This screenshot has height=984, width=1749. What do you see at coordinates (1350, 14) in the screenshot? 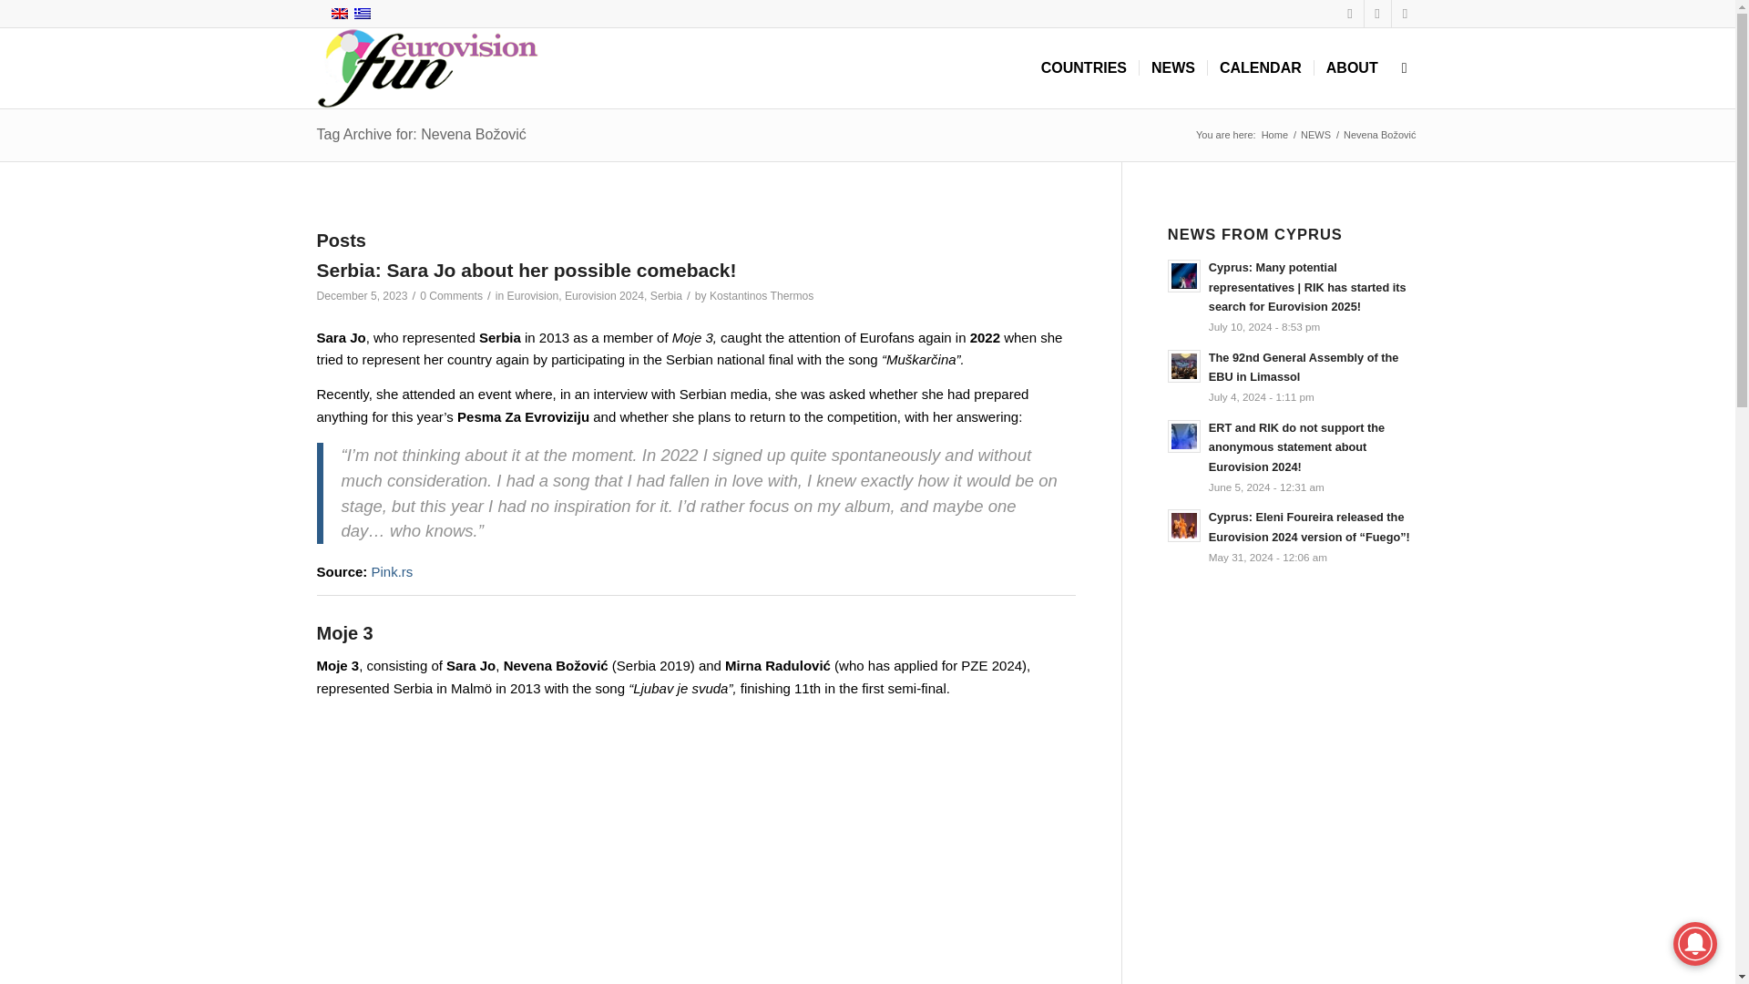
I see `Facebook` at bounding box center [1350, 14].